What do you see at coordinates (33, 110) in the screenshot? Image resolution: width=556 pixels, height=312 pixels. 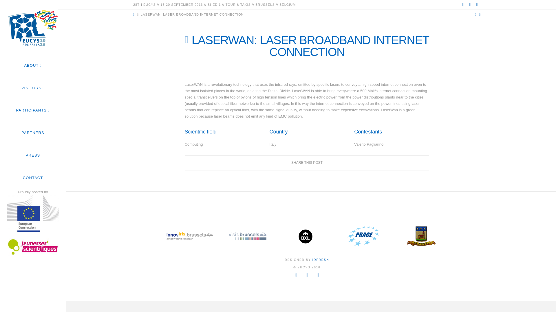 I see `PARTICIPANTS` at bounding box center [33, 110].